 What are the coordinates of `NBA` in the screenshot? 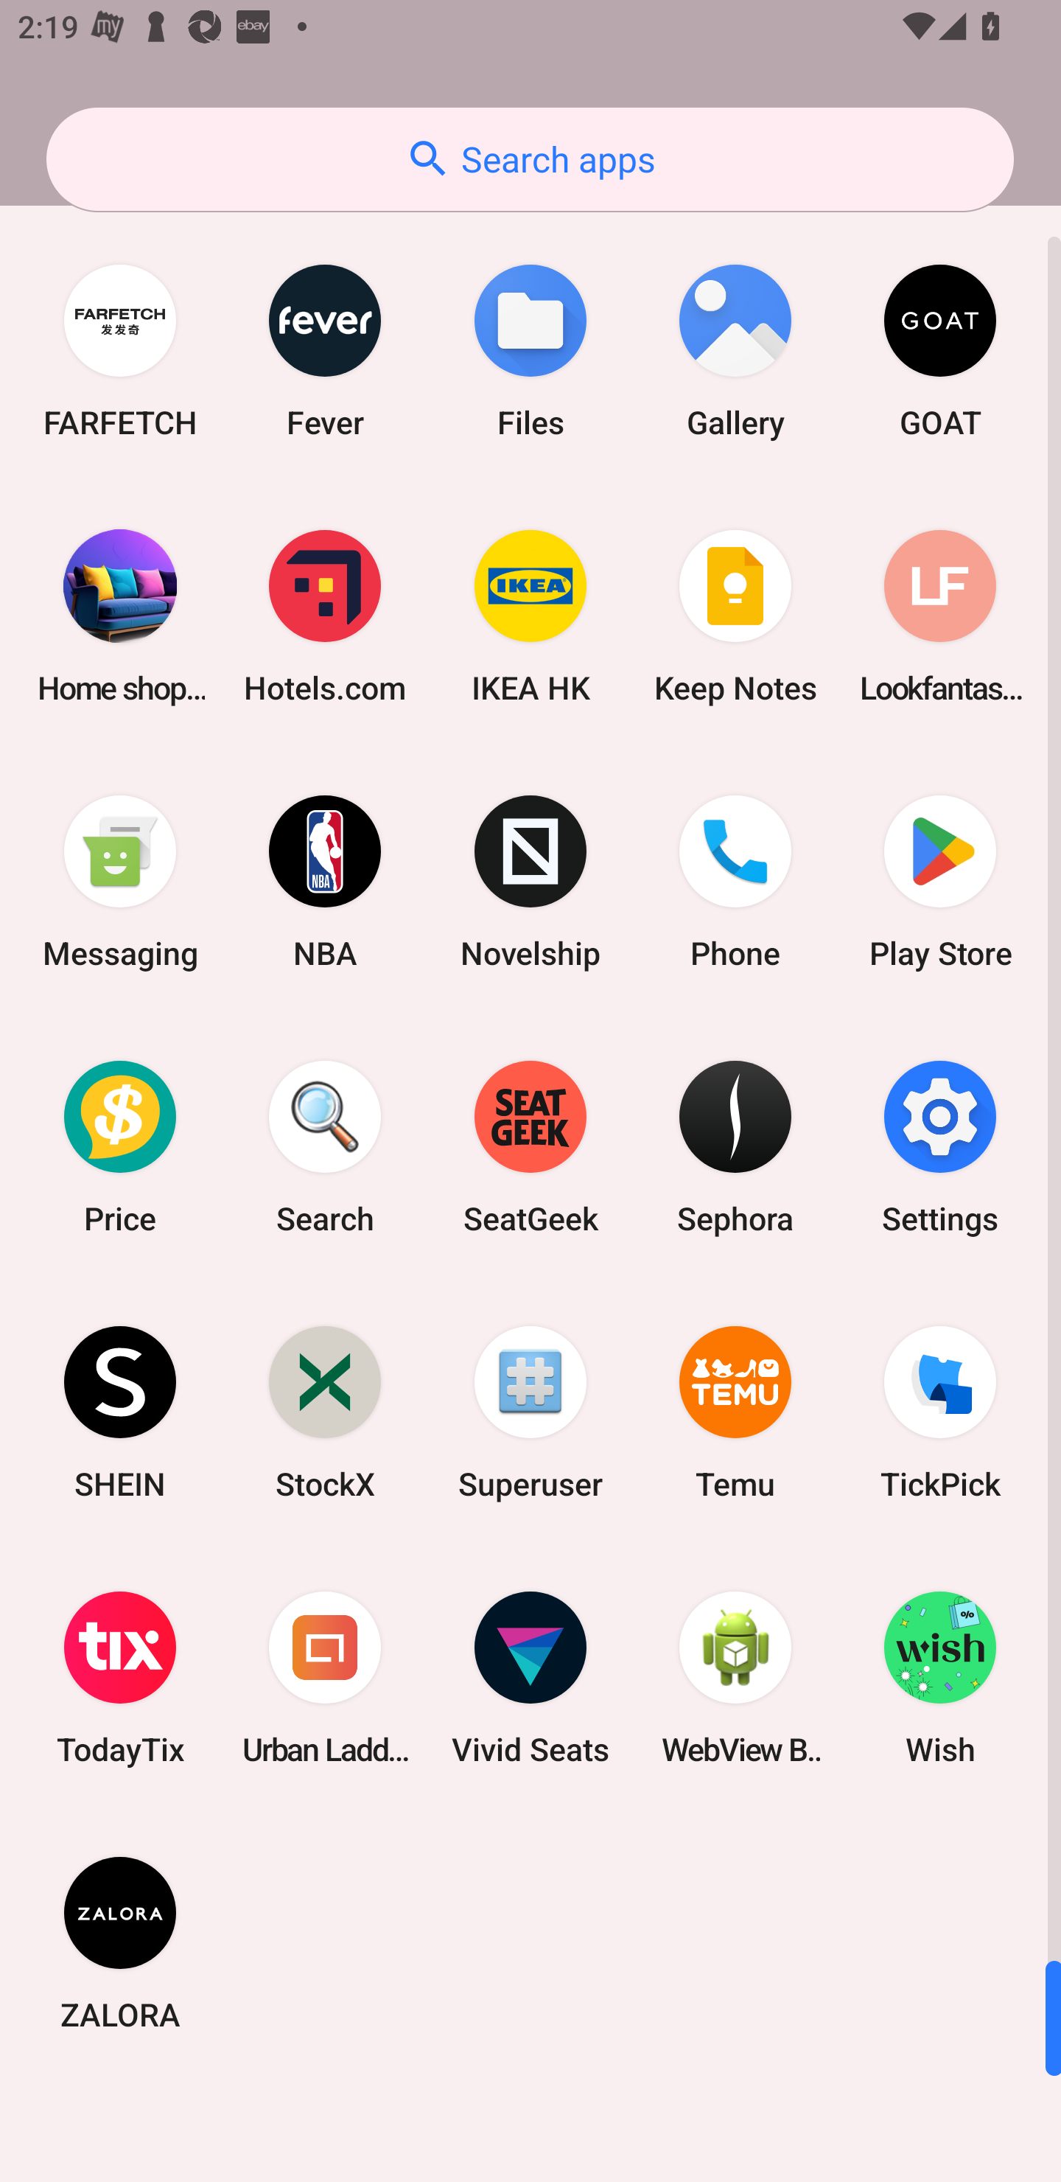 It's located at (325, 882).